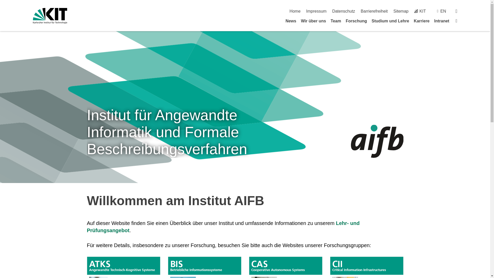  Describe the element at coordinates (356, 21) in the screenshot. I see `Forschung` at that location.